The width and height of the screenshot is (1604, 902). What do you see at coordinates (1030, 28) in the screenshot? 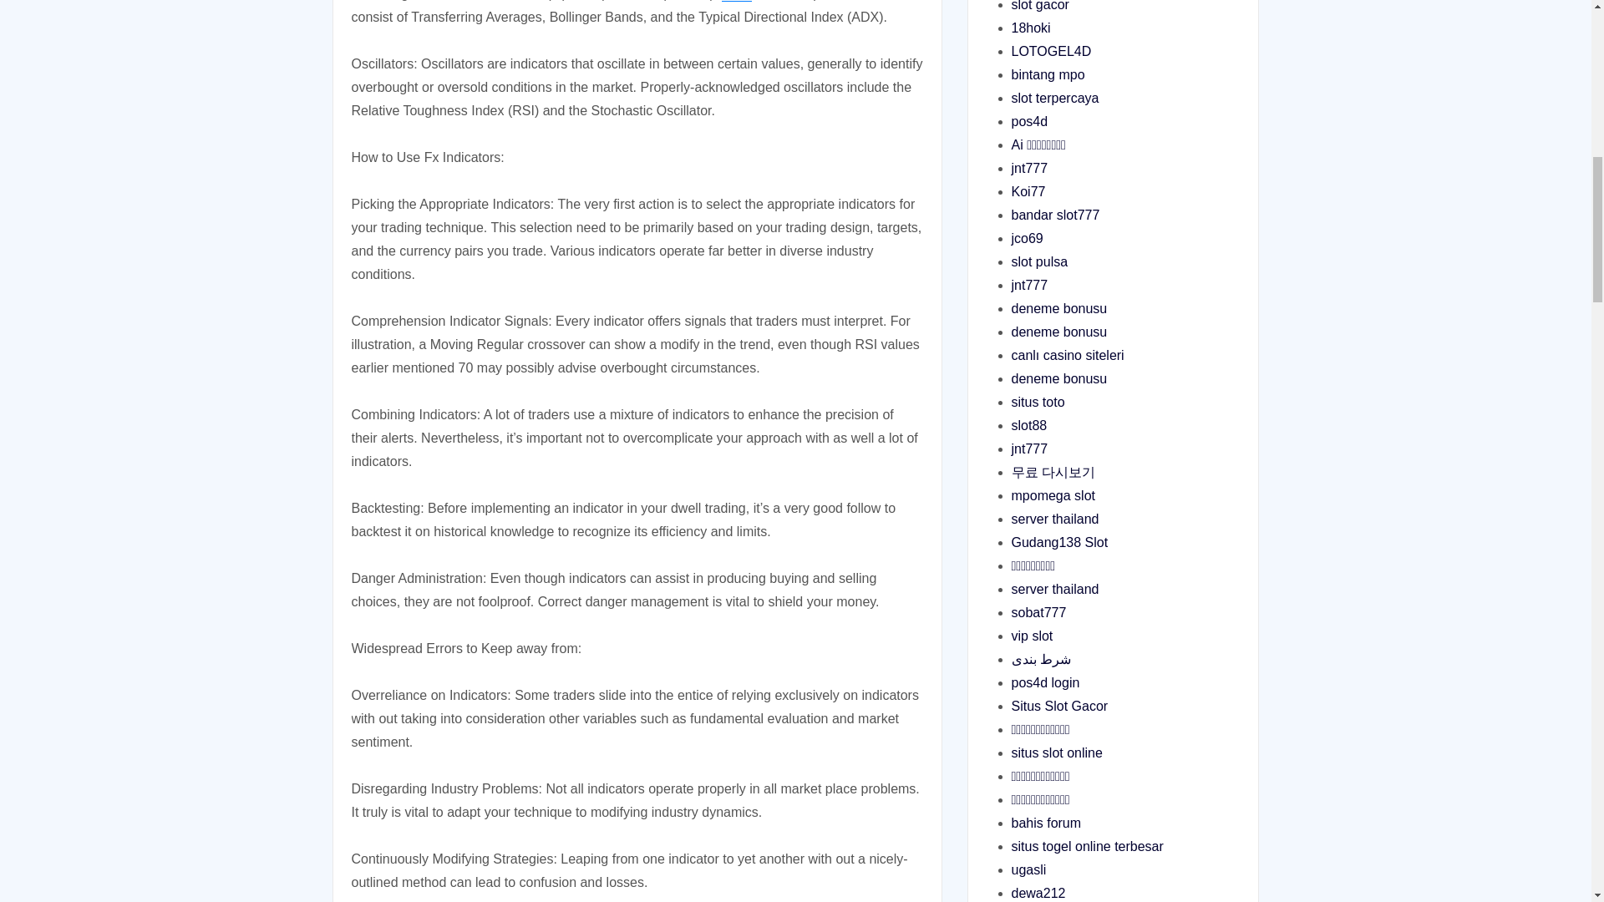
I see `18hoki` at bounding box center [1030, 28].